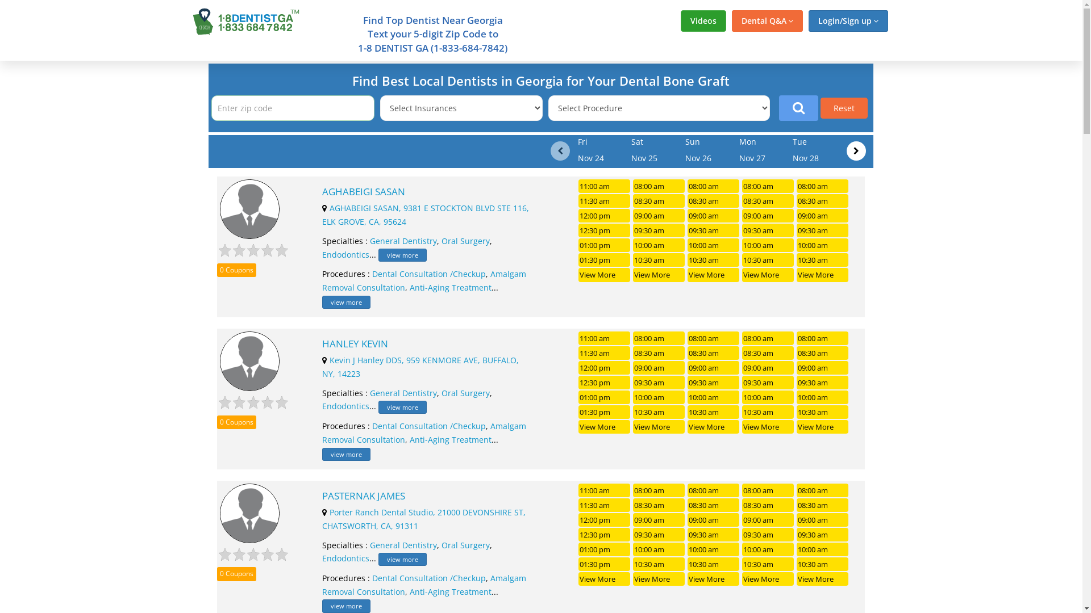  I want to click on PASTERNAK JAMES, so click(426, 496).